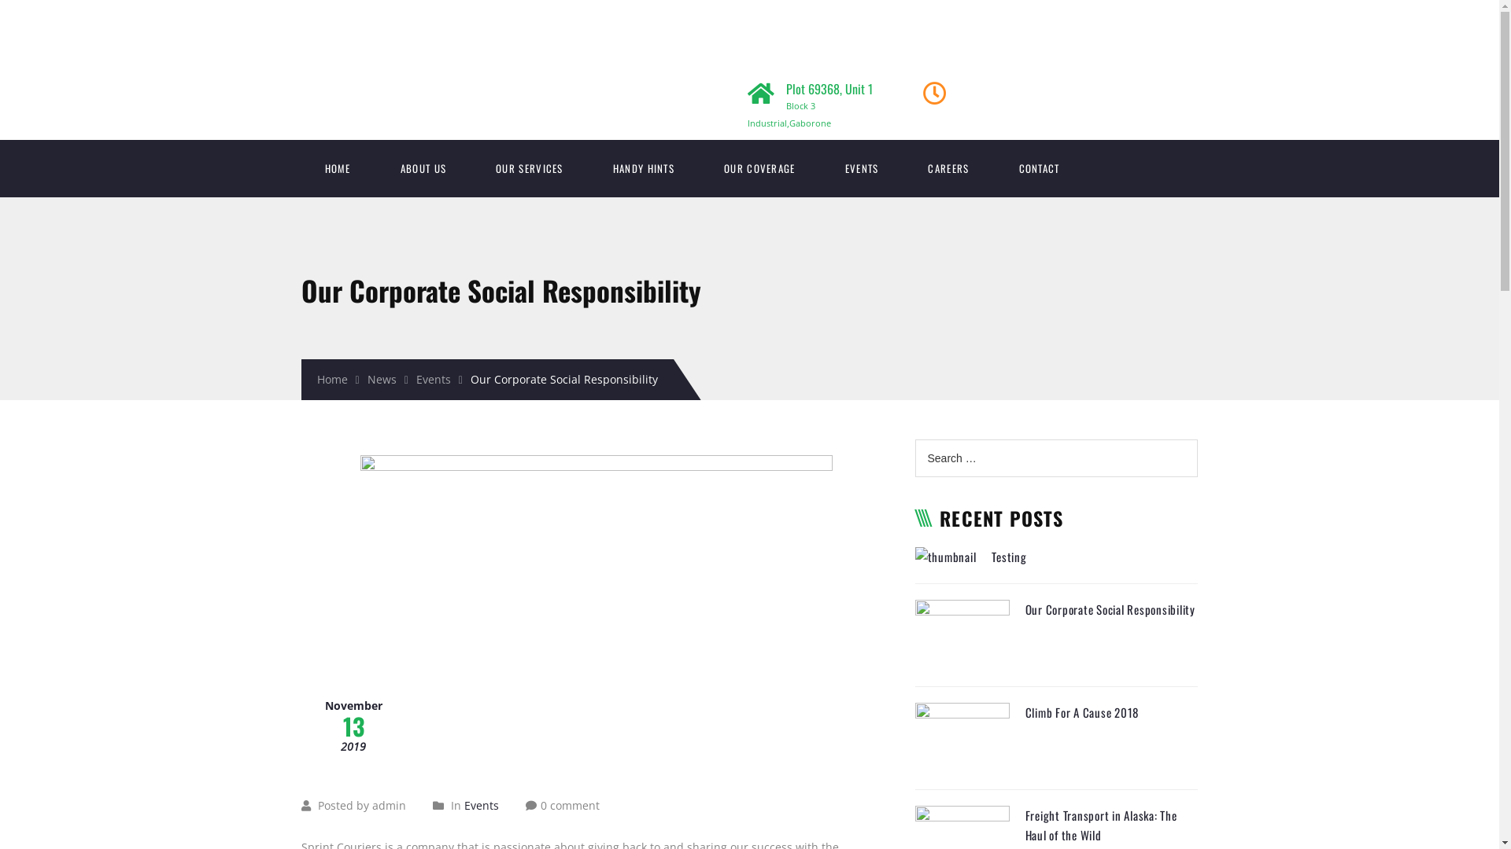 This screenshot has width=1511, height=849. Describe the element at coordinates (1110, 609) in the screenshot. I see `Our Corporate Social Responsibility` at that location.